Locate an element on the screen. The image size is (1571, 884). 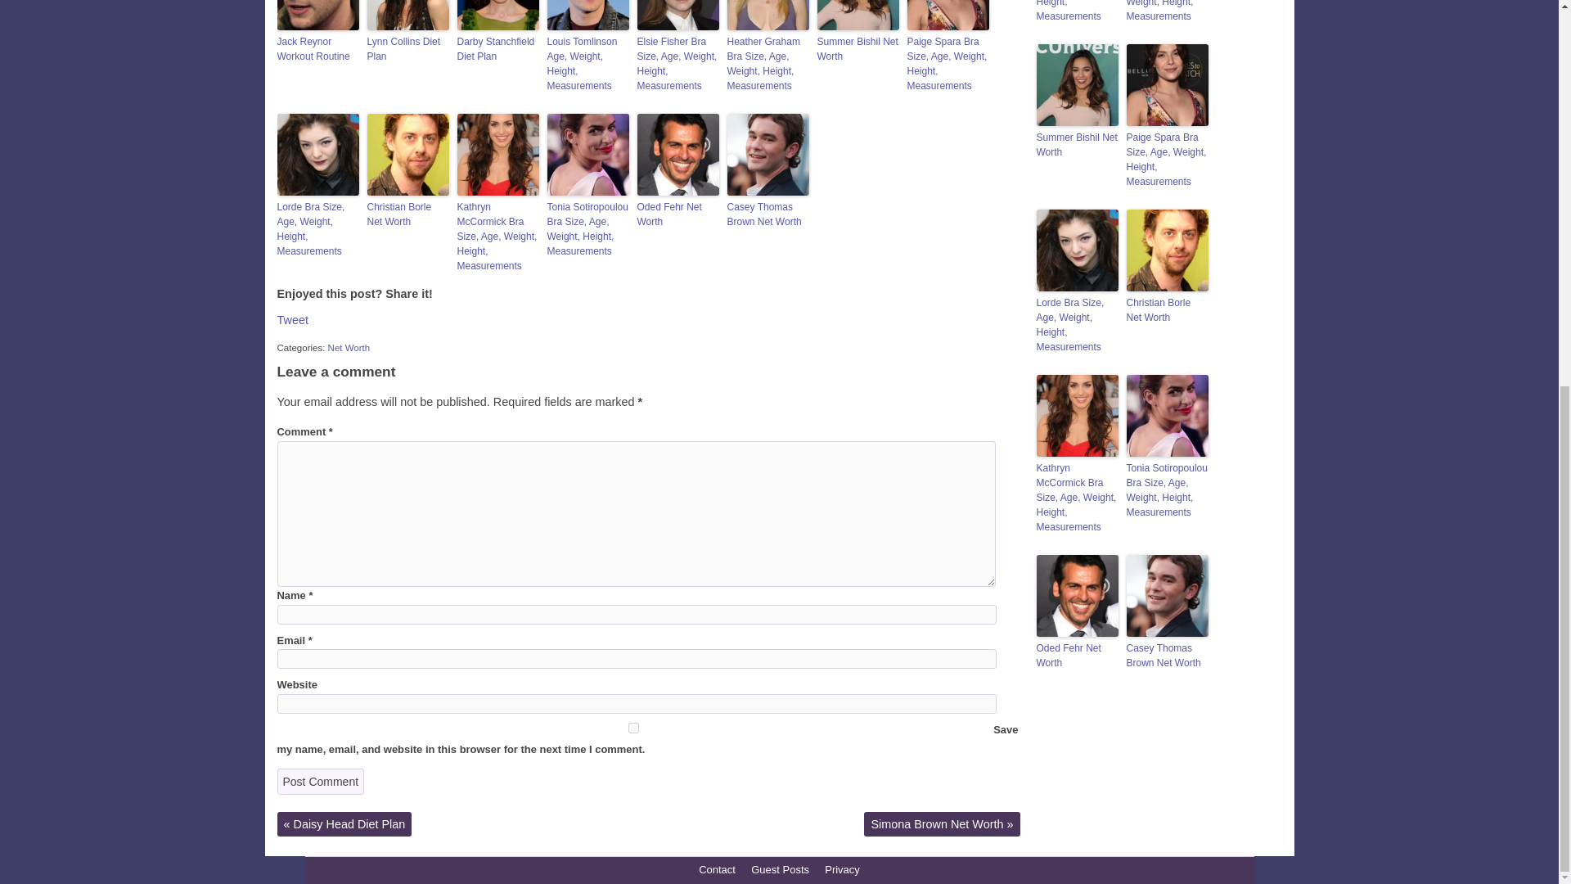
yes is located at coordinates (632, 728).